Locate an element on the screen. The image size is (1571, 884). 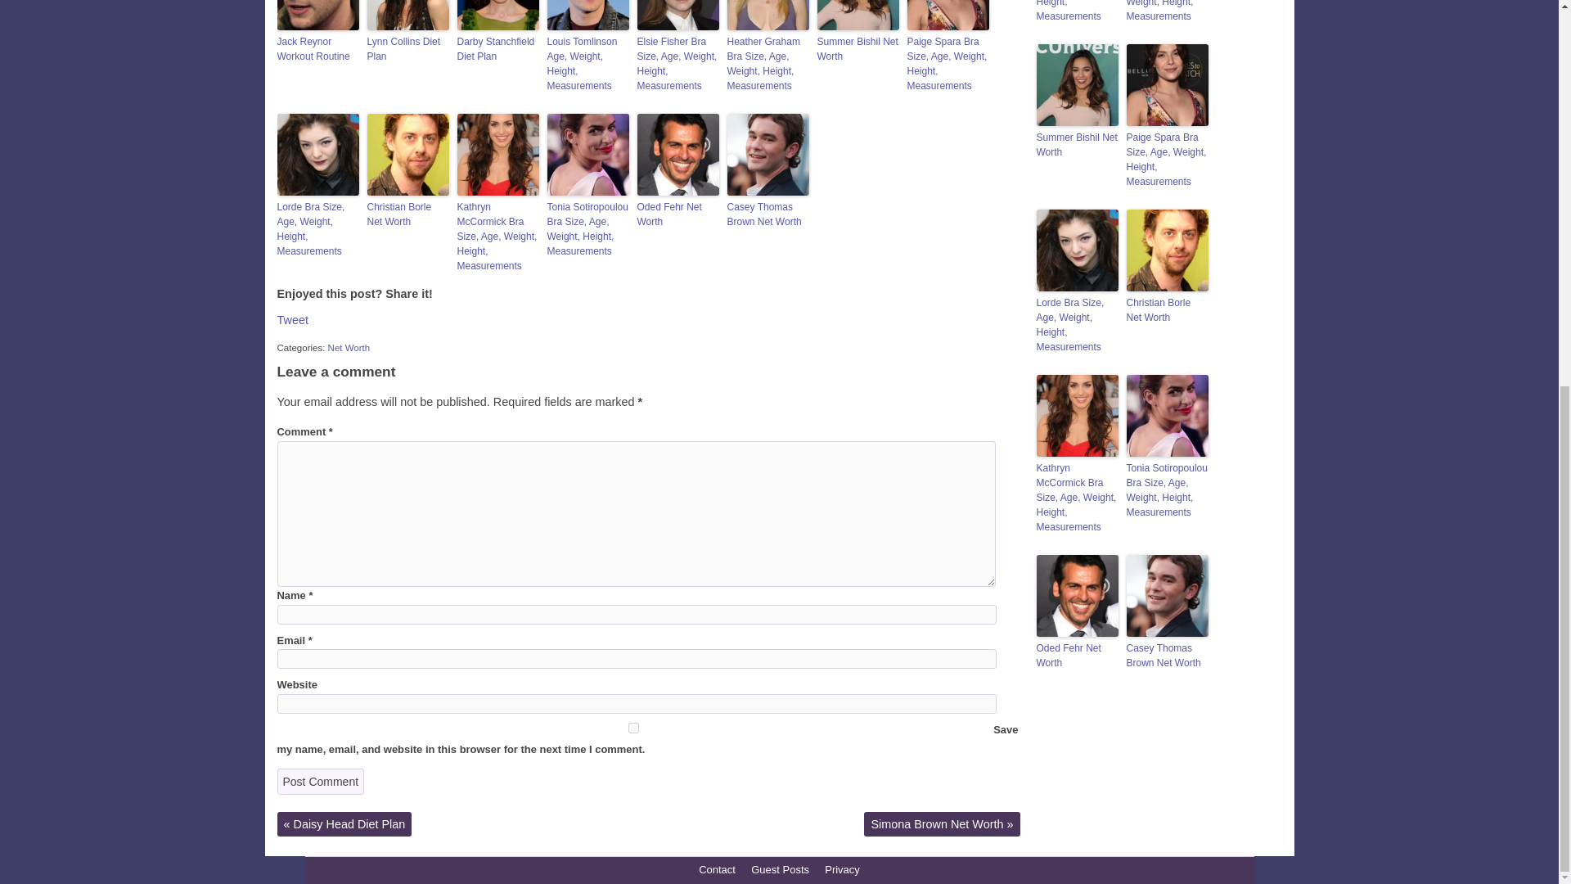
yes is located at coordinates (632, 728).